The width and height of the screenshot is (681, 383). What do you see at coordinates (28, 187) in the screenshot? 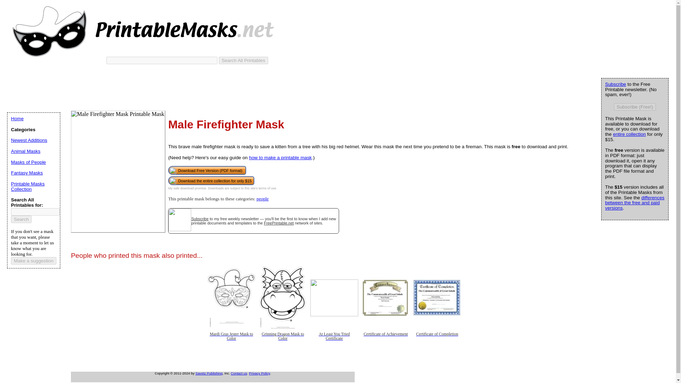
I see `Printable Masks Collection` at bounding box center [28, 187].